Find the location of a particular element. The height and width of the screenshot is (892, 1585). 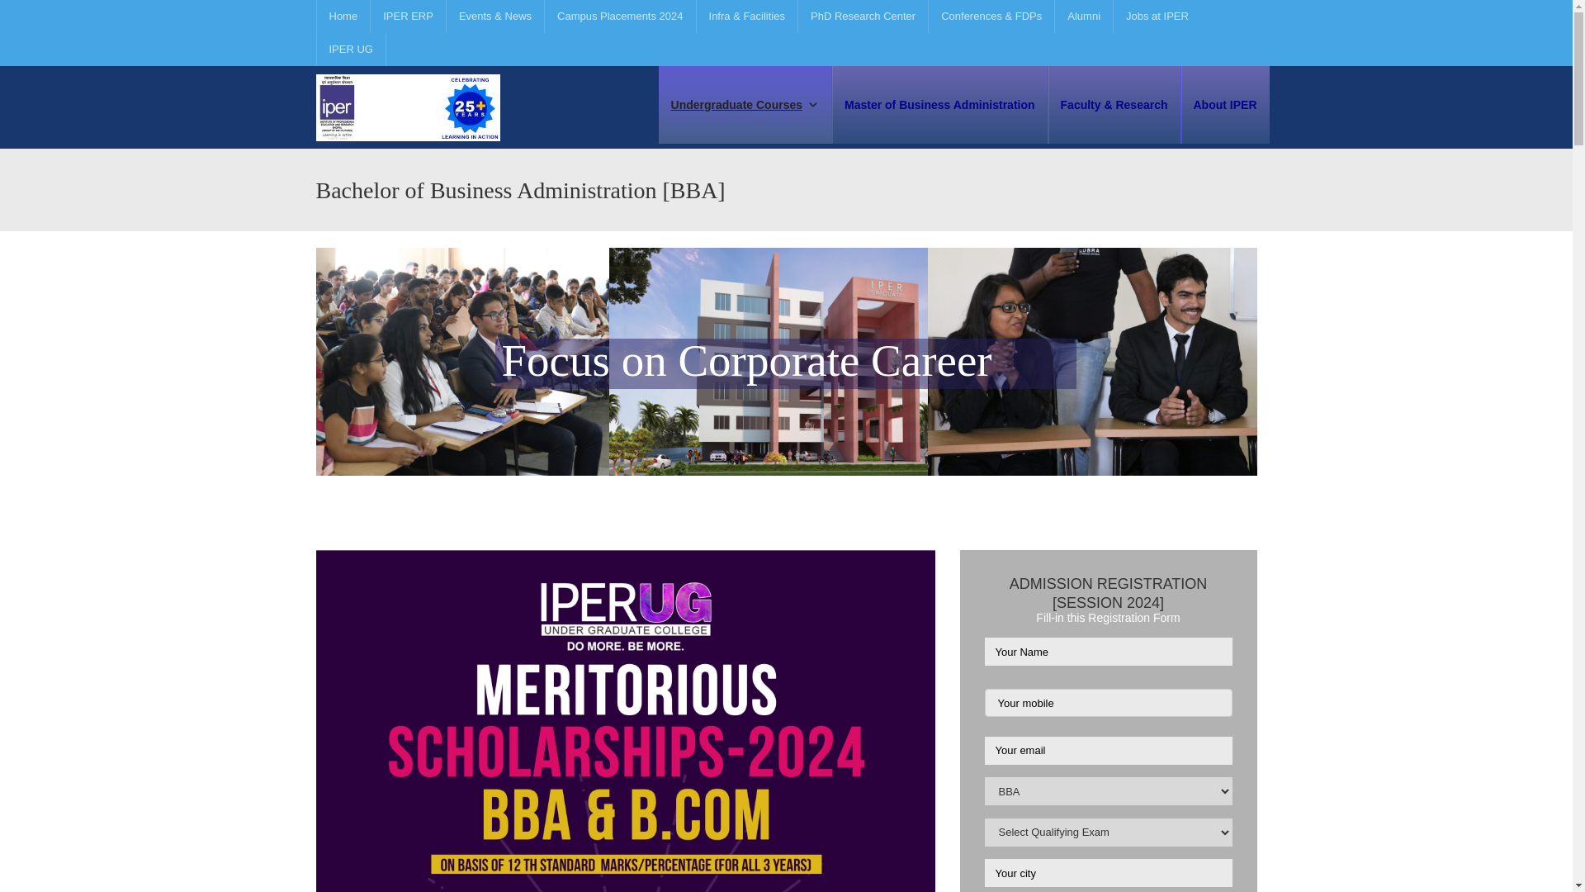

Undergraduate Courses is located at coordinates (745, 104).